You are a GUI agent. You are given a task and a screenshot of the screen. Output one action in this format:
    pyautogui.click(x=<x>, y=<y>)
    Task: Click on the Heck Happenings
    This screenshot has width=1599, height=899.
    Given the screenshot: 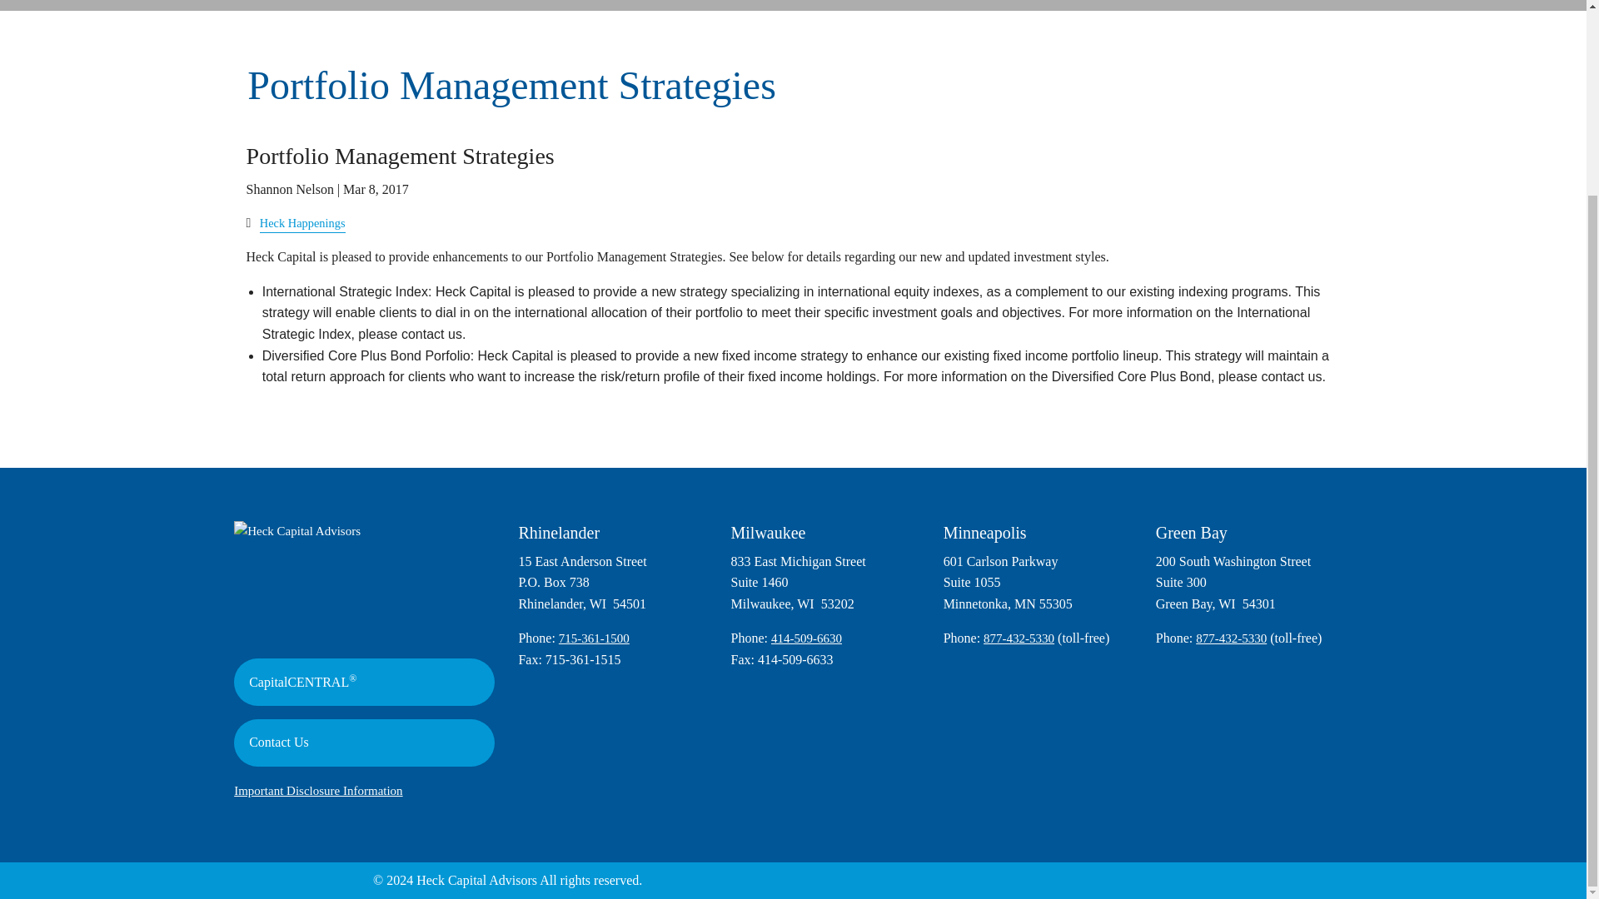 What is the action you would take?
    pyautogui.click(x=301, y=223)
    